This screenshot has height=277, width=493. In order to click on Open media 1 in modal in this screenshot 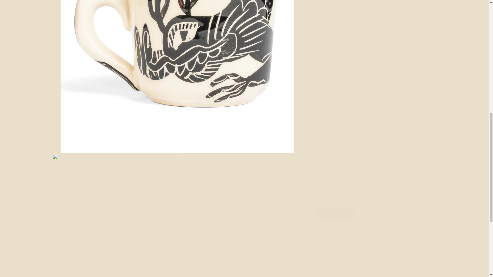, I will do `click(177, 14)`.